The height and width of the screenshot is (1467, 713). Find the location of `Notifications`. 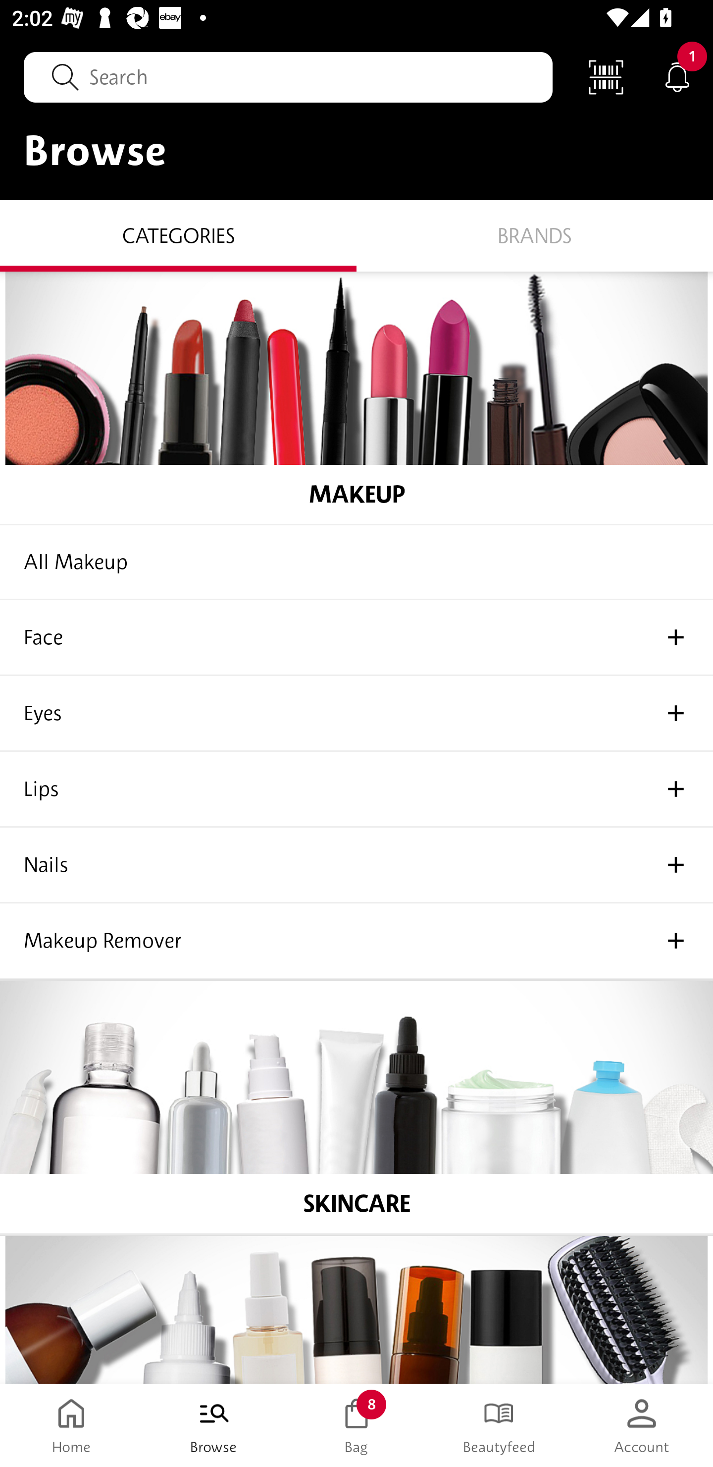

Notifications is located at coordinates (677, 76).